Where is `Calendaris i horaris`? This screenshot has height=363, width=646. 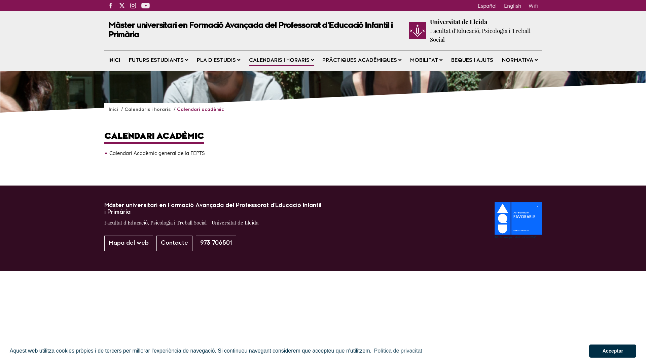 Calendaris i horaris is located at coordinates (148, 110).